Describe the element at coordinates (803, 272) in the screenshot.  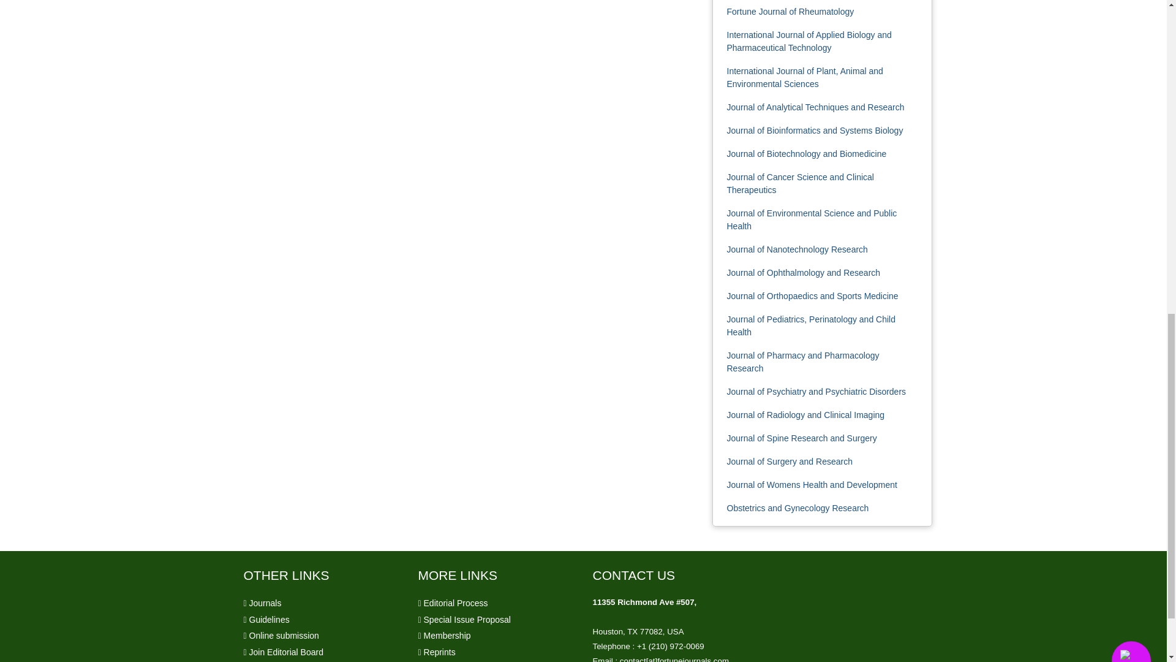
I see `Journal of Ophthalmology and Research` at that location.